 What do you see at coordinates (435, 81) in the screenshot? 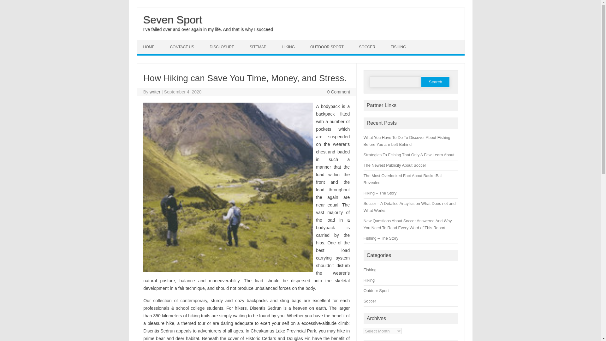
I see `Search` at bounding box center [435, 81].